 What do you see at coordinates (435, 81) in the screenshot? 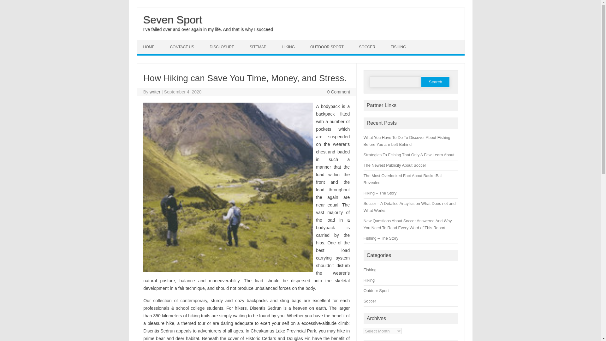
I see `Search` at bounding box center [435, 81].